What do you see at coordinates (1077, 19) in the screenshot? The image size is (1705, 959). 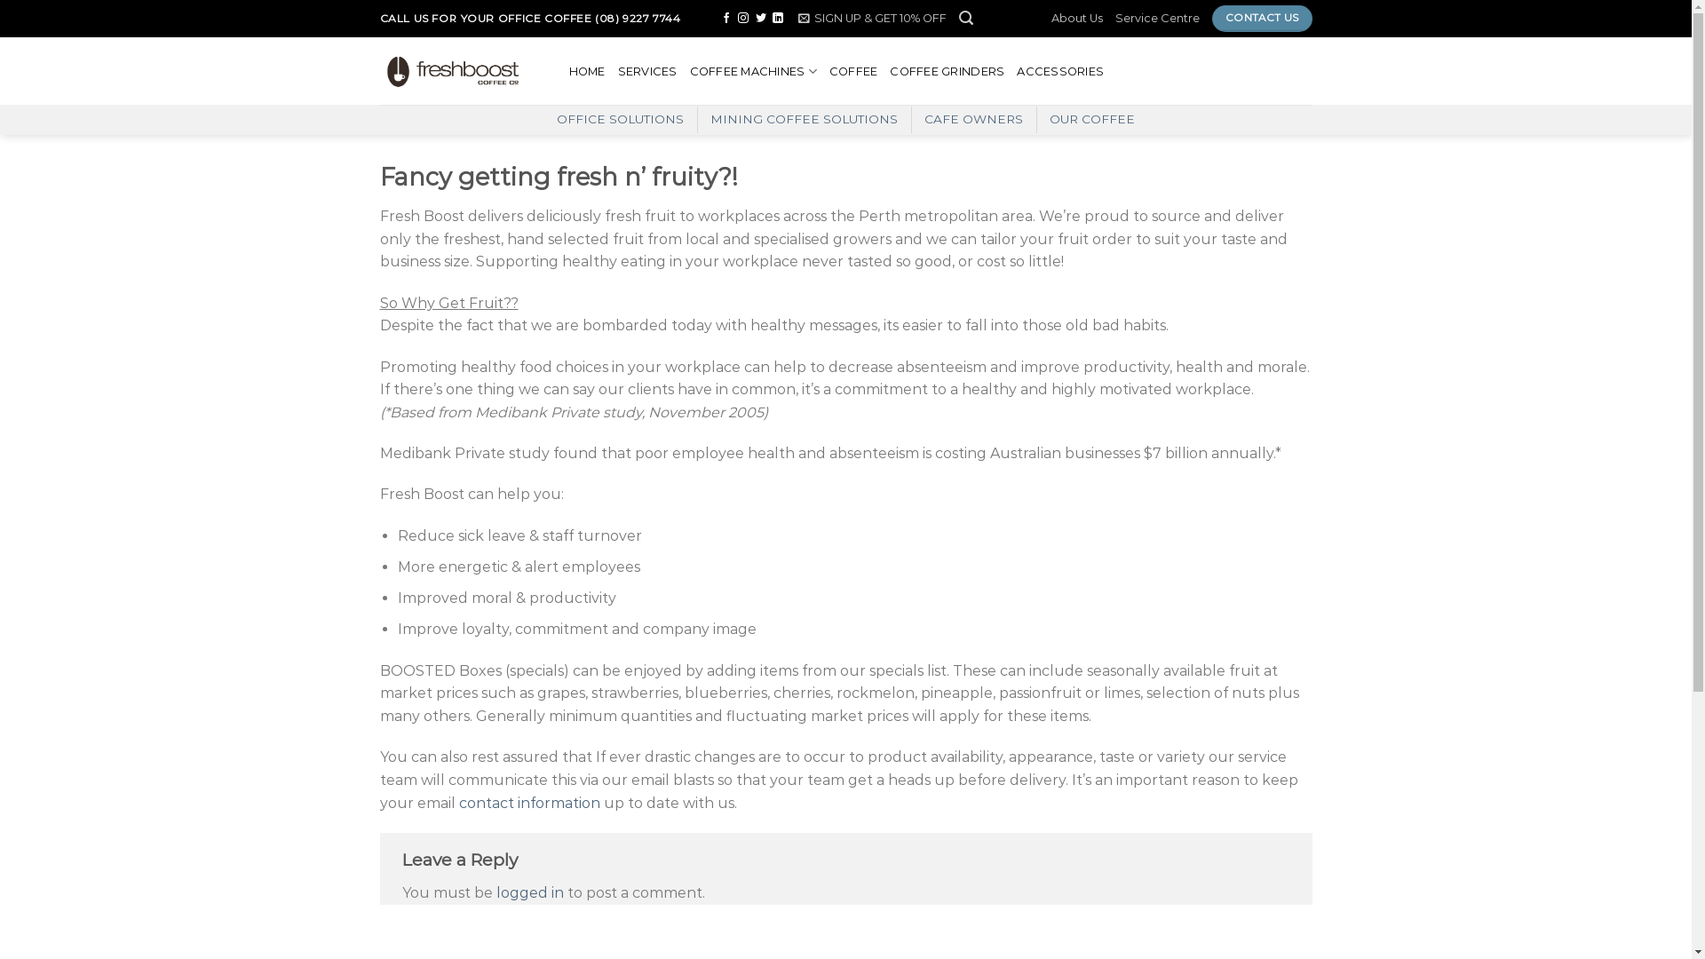 I see `About Us` at bounding box center [1077, 19].